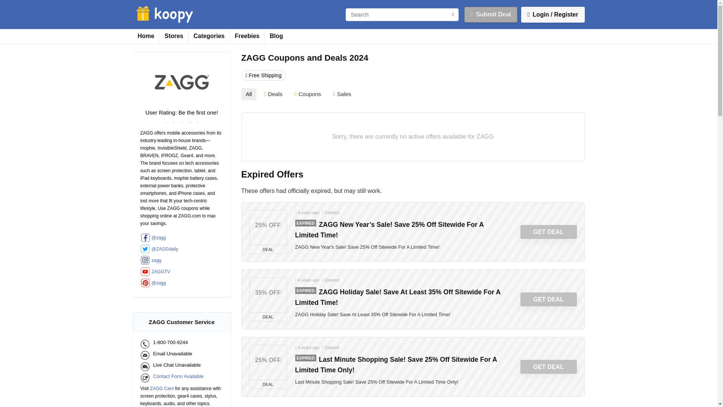 The width and height of the screenshot is (723, 407). What do you see at coordinates (549, 367) in the screenshot?
I see `GET DEAL` at bounding box center [549, 367].